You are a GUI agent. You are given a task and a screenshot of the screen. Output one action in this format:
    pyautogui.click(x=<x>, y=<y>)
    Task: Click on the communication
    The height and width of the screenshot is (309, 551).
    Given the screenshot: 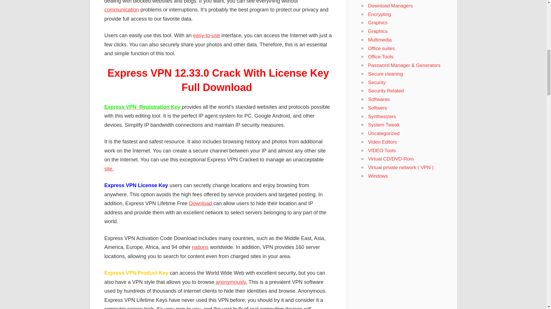 What is the action you would take?
    pyautogui.click(x=122, y=10)
    